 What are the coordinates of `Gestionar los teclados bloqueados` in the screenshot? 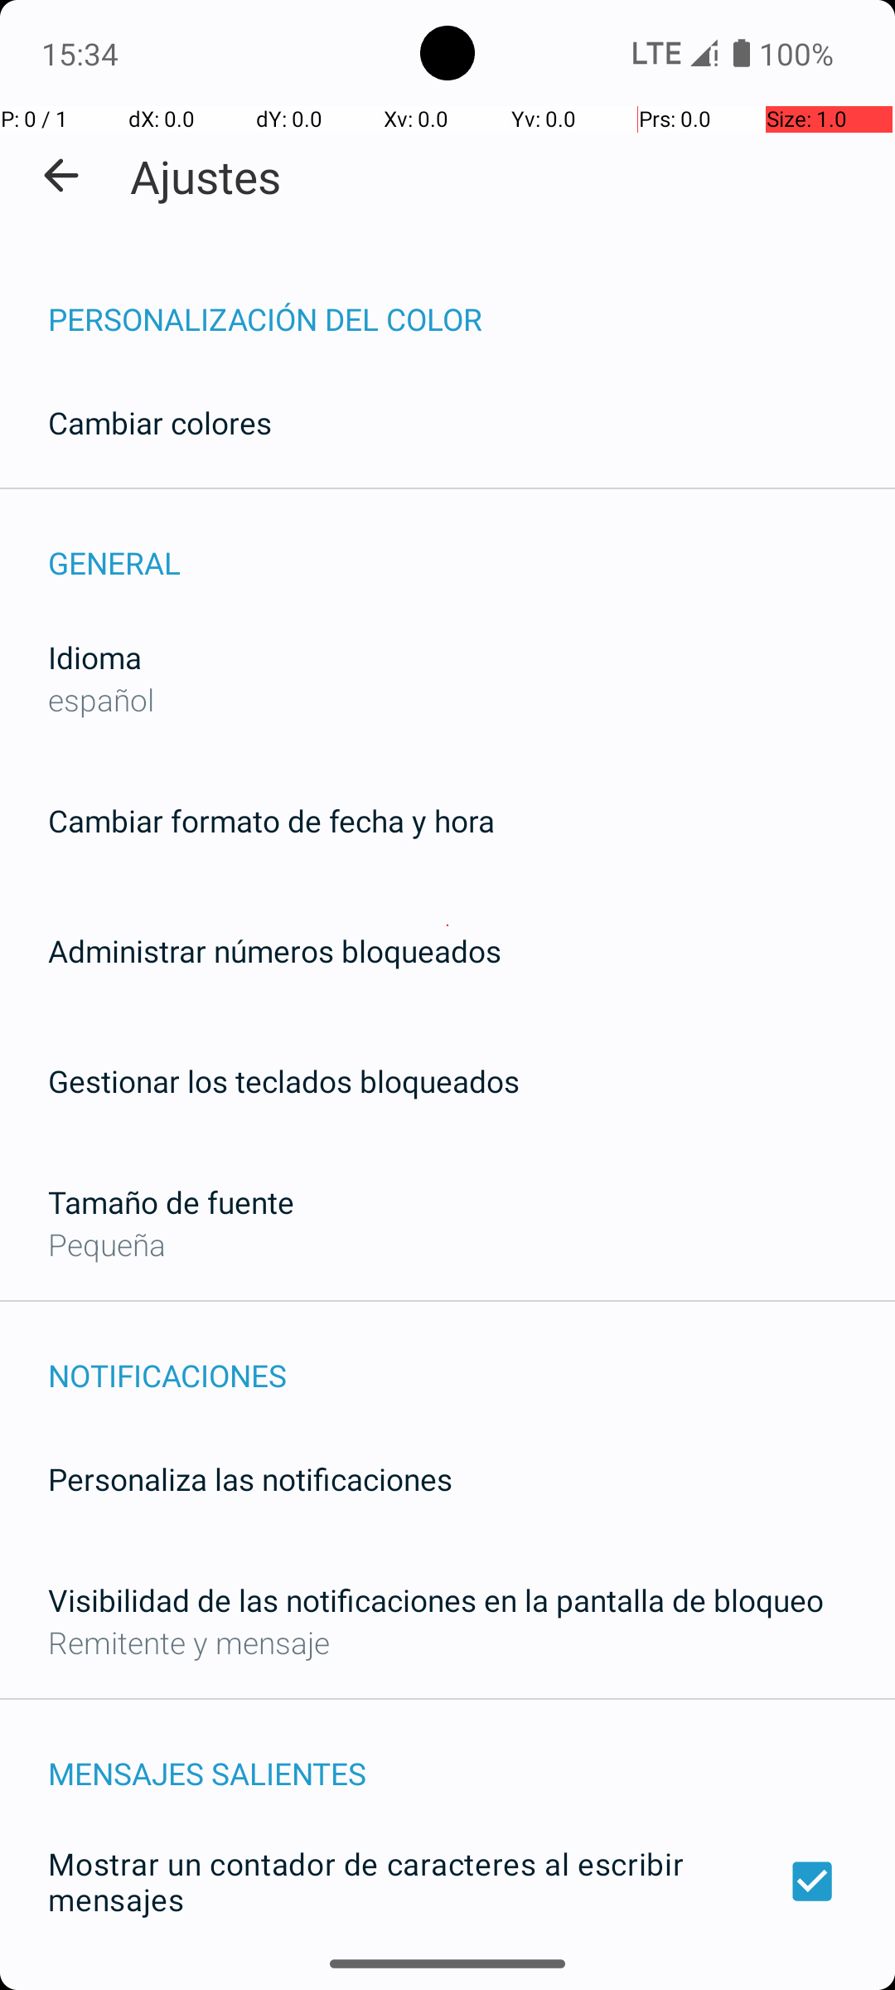 It's located at (283, 1081).